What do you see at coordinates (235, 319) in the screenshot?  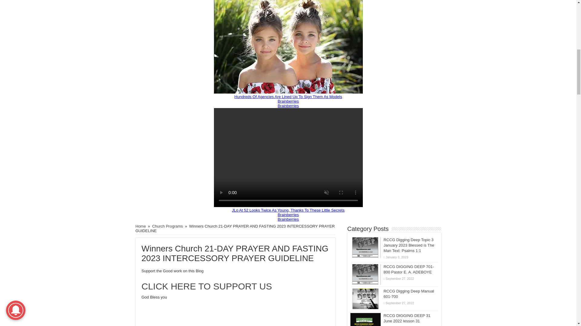 I see `Advertisement` at bounding box center [235, 319].